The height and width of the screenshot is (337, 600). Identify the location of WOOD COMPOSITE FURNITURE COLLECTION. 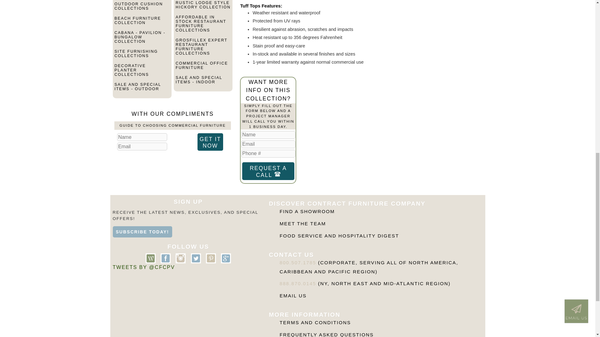
(142, 1).